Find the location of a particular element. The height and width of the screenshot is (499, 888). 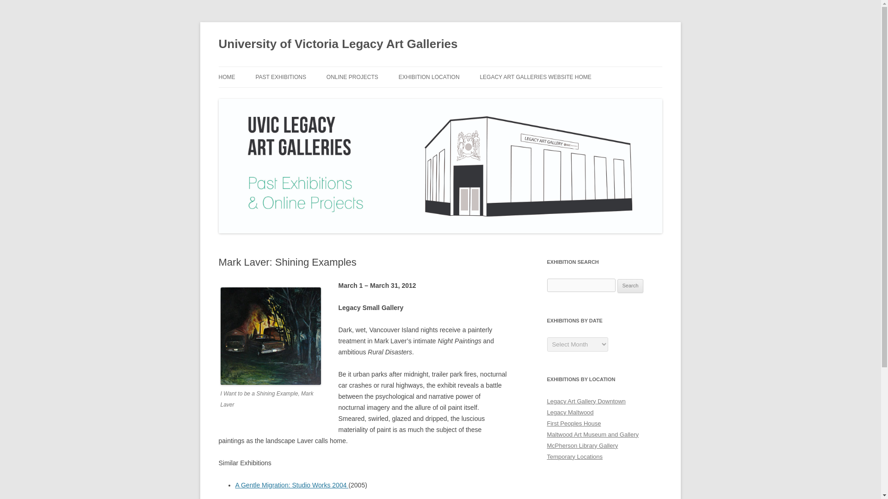

A Gentle Migration: Studio Works 2004 is located at coordinates (291, 485).